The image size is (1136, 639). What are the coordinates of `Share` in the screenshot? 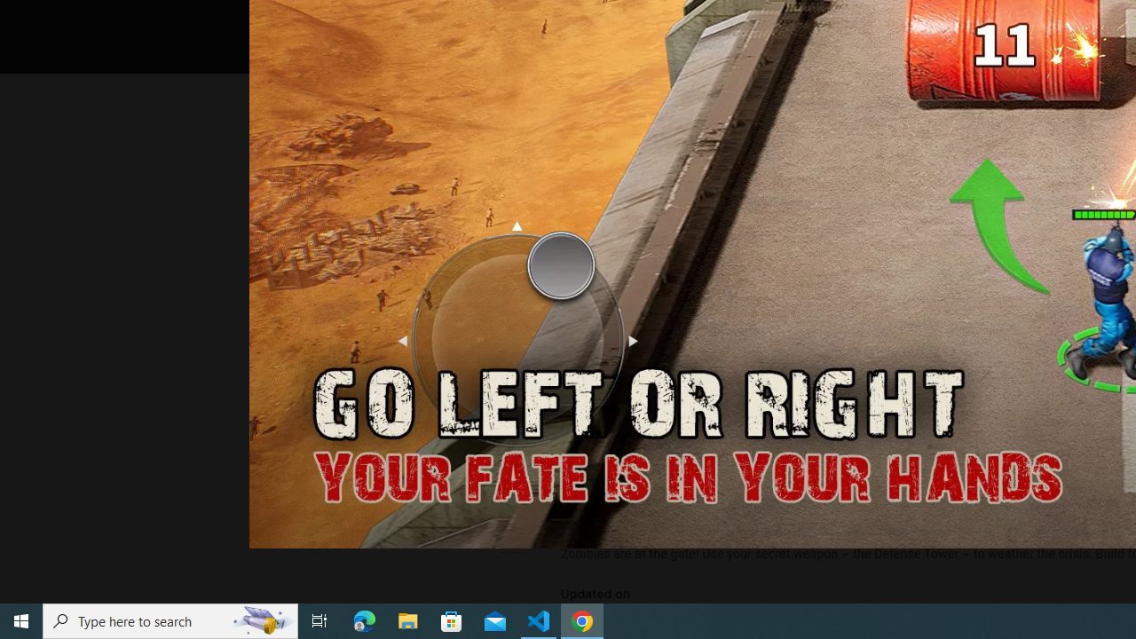 It's located at (790, 21).